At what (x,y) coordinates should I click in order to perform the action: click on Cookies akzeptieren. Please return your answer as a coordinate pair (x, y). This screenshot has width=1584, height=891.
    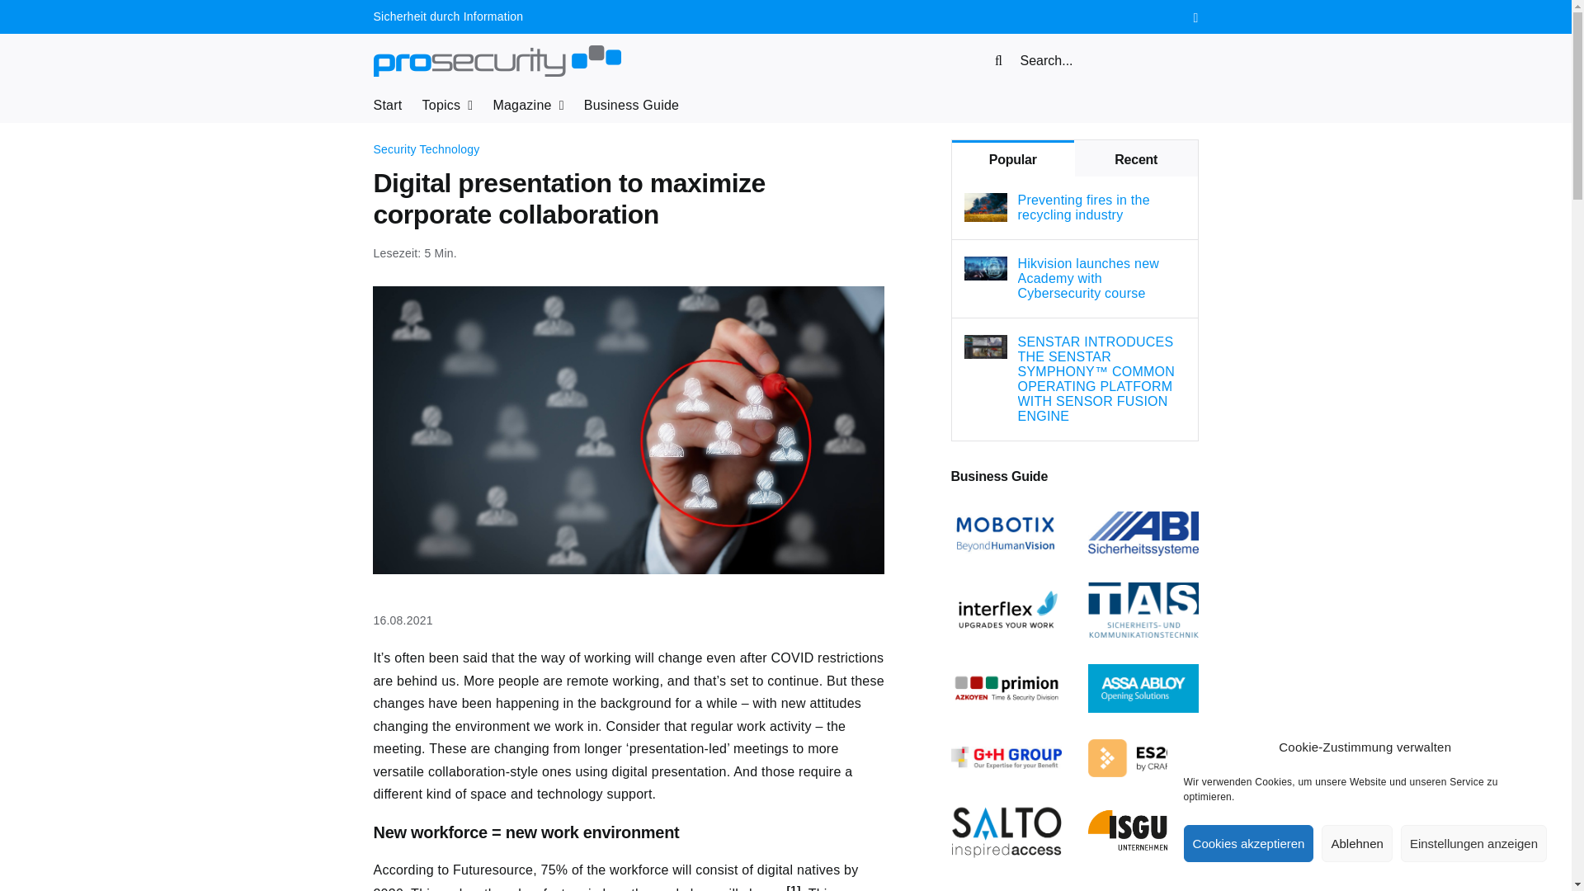
    Looking at the image, I should click on (1249, 843).